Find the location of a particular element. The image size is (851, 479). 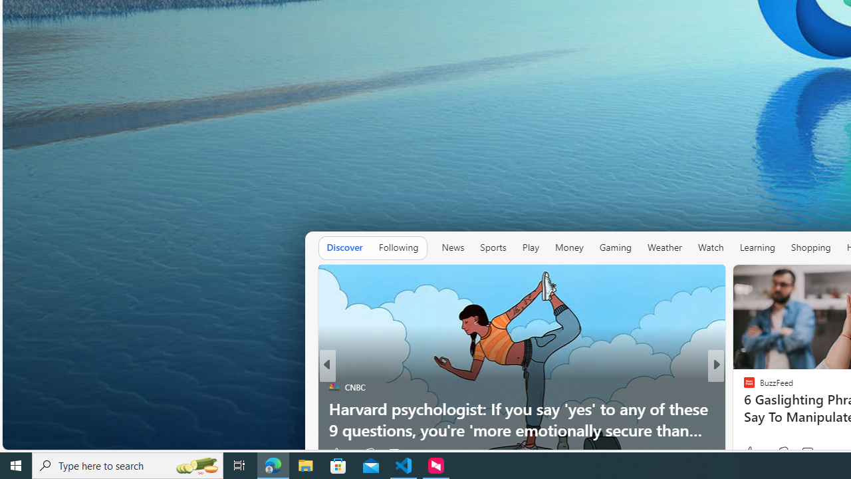

View comments 274 Comment is located at coordinates (803, 453).